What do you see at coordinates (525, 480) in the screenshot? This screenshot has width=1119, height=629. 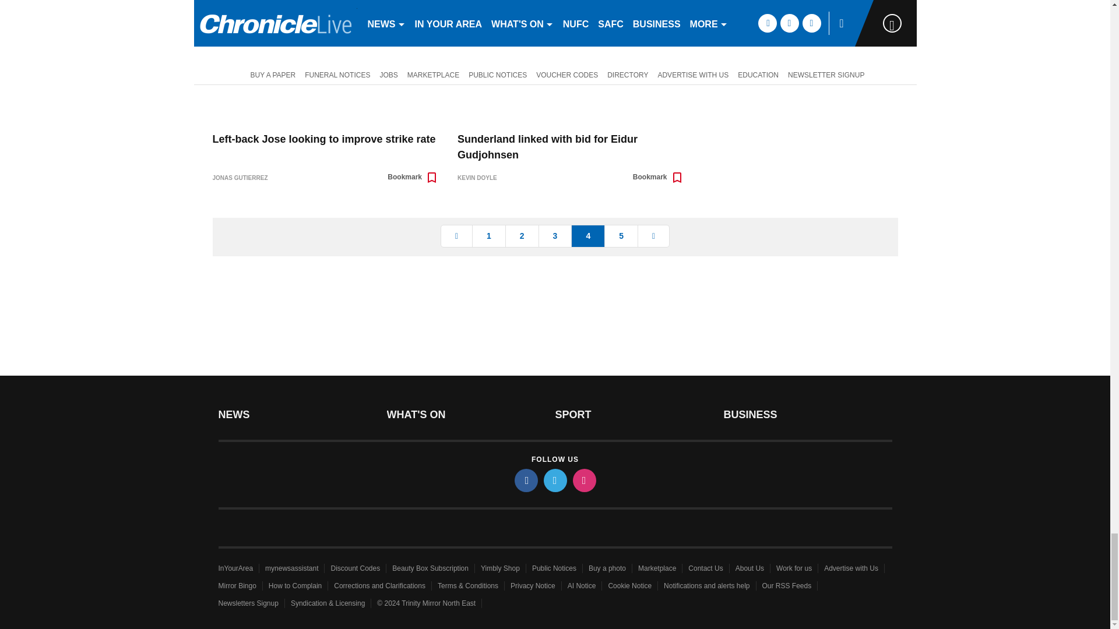 I see `facebook` at bounding box center [525, 480].